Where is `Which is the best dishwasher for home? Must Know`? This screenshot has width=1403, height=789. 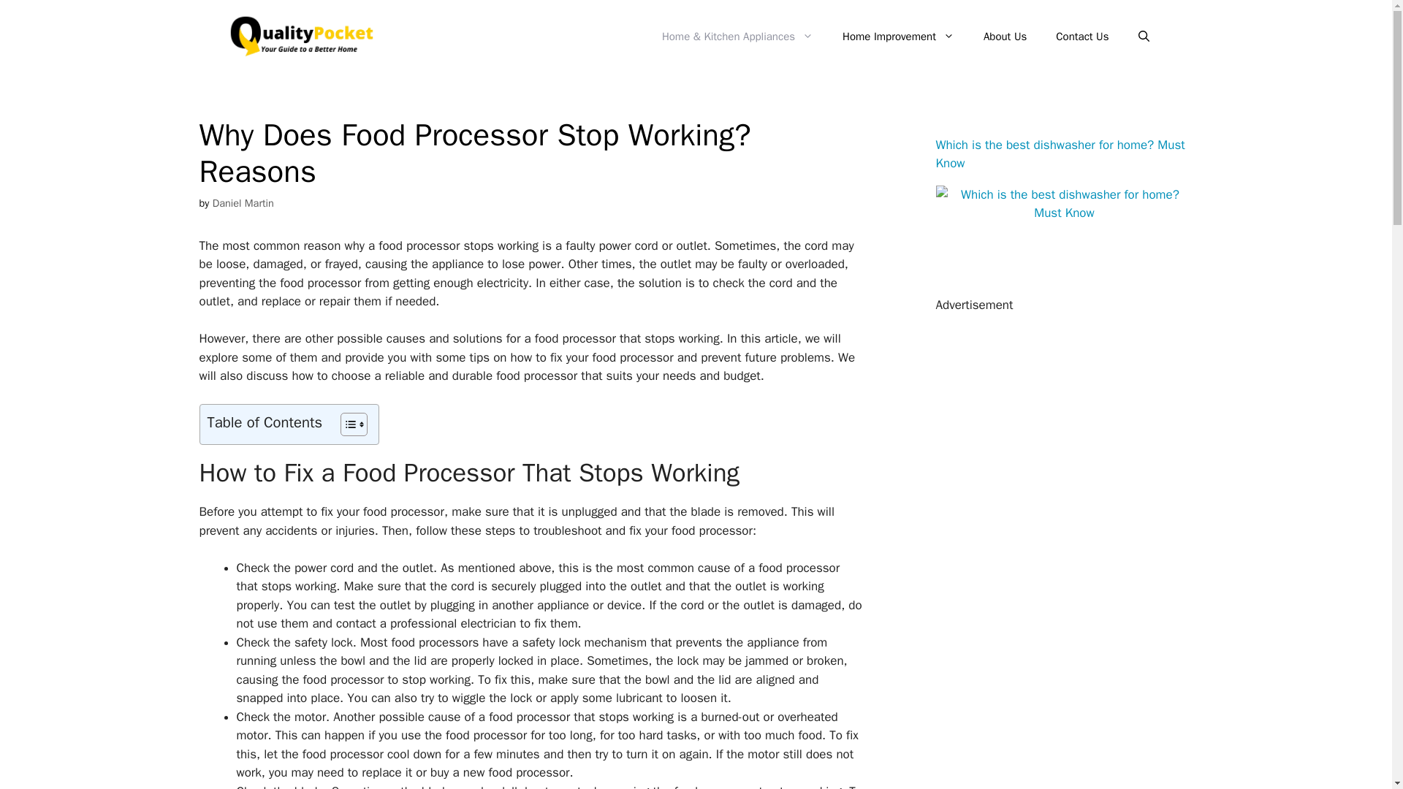
Which is the best dishwasher for home? Must Know is located at coordinates (1060, 154).